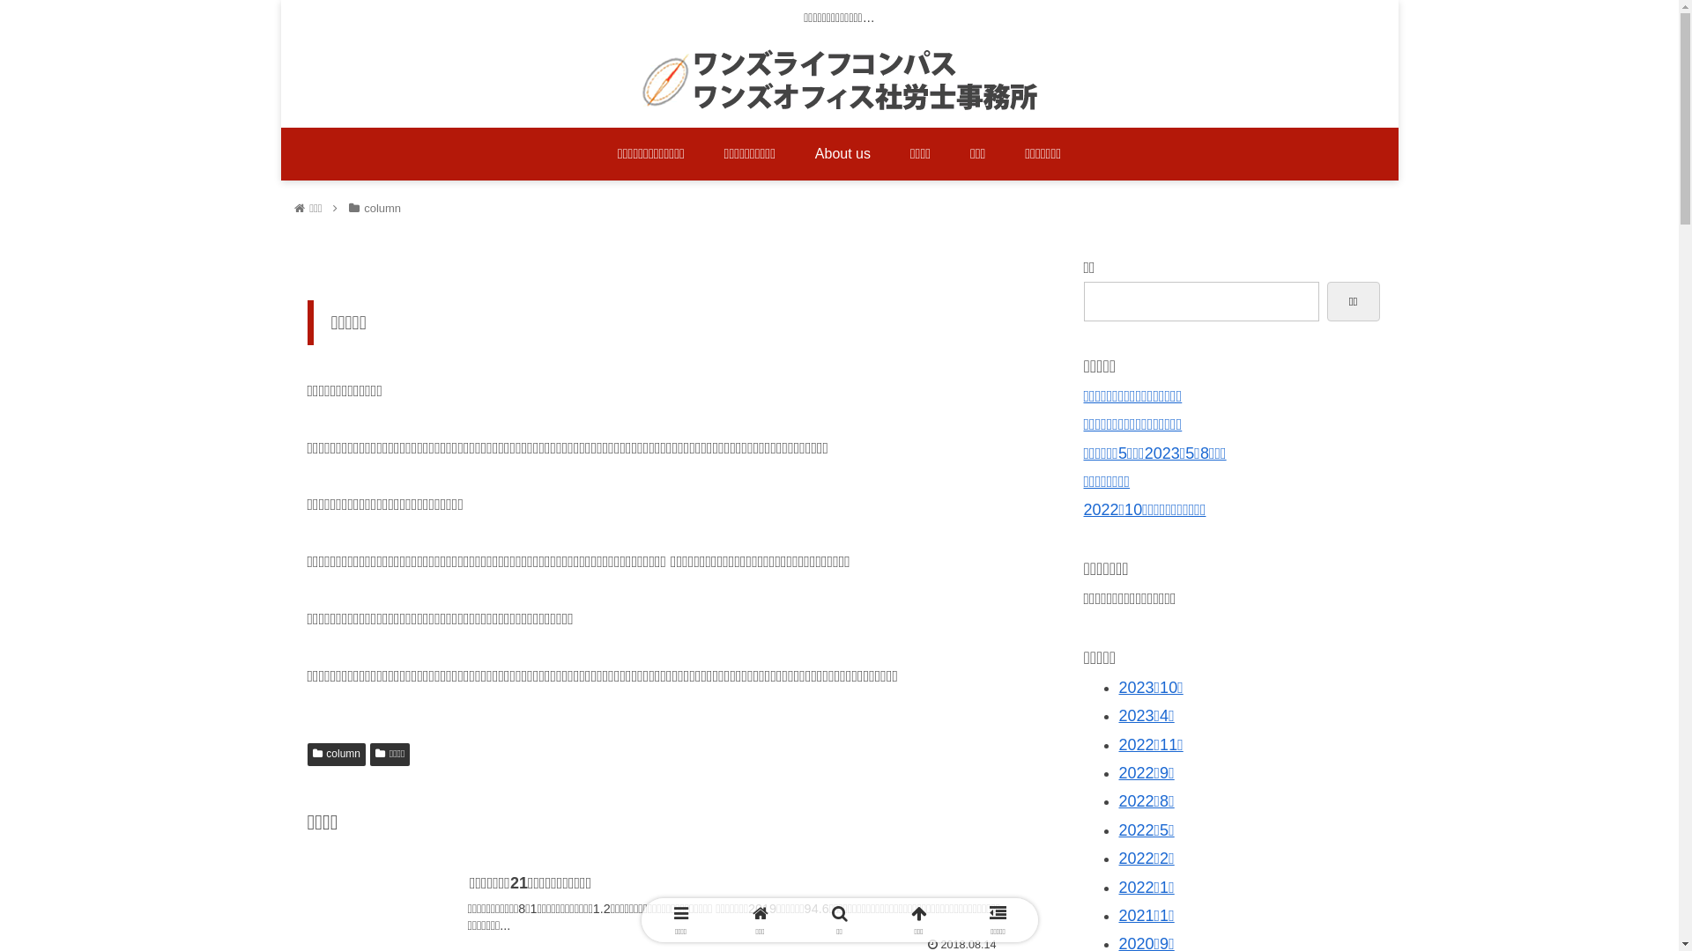  Describe the element at coordinates (336, 755) in the screenshot. I see `column` at that location.